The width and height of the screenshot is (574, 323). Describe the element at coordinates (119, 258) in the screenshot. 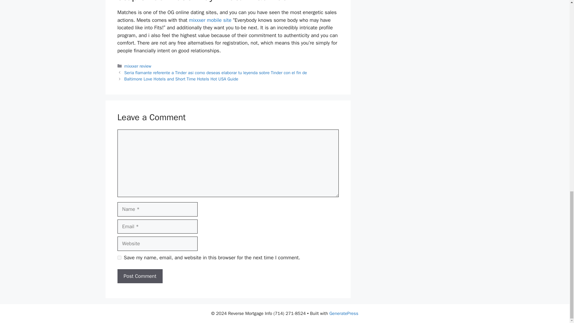

I see `yes` at that location.